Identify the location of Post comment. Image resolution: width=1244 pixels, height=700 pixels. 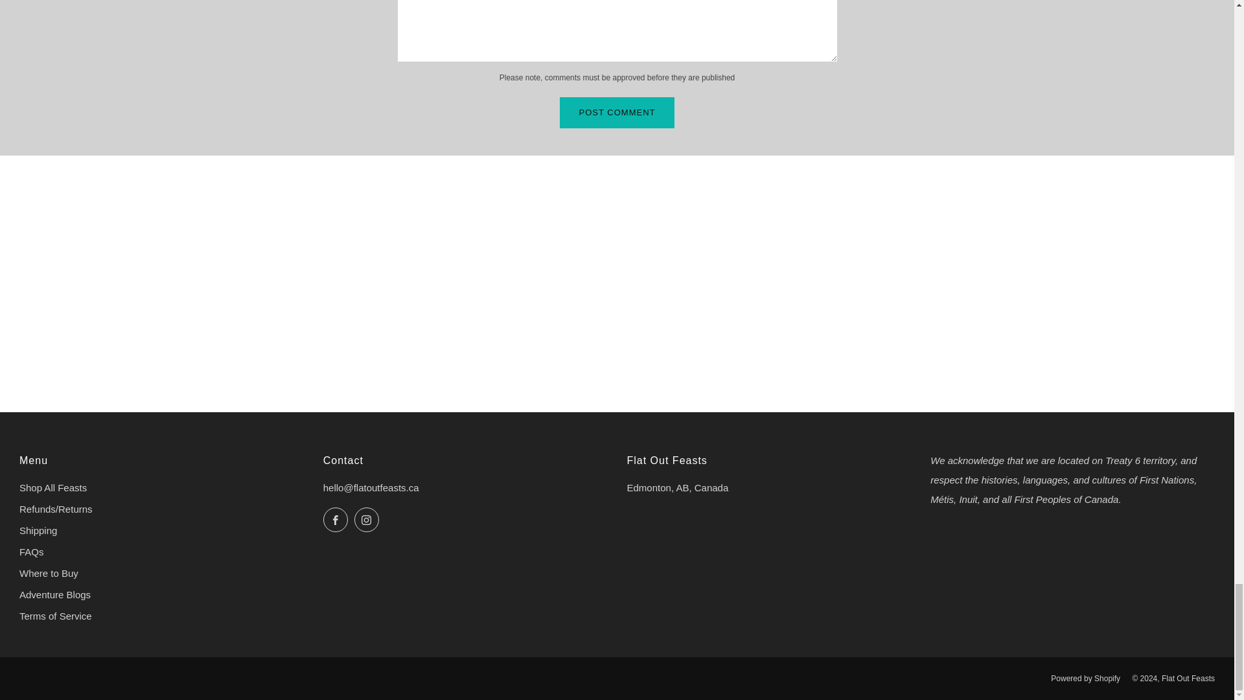
(617, 113).